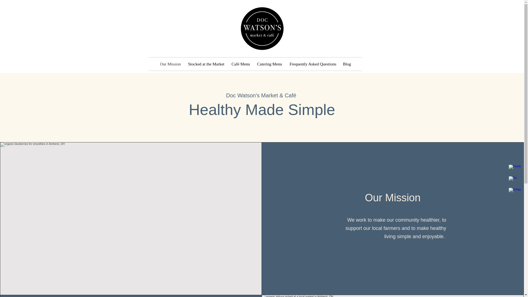  What do you see at coordinates (170, 64) in the screenshot?
I see `Our Mission` at bounding box center [170, 64].